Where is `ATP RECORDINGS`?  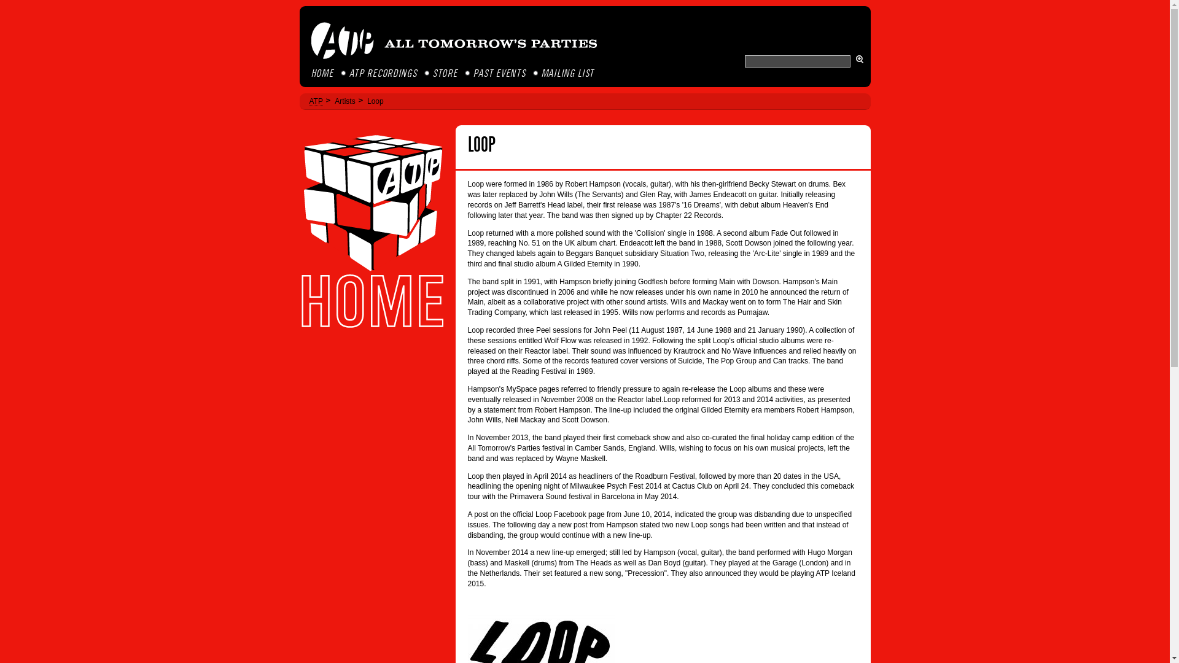 ATP RECORDINGS is located at coordinates (384, 74).